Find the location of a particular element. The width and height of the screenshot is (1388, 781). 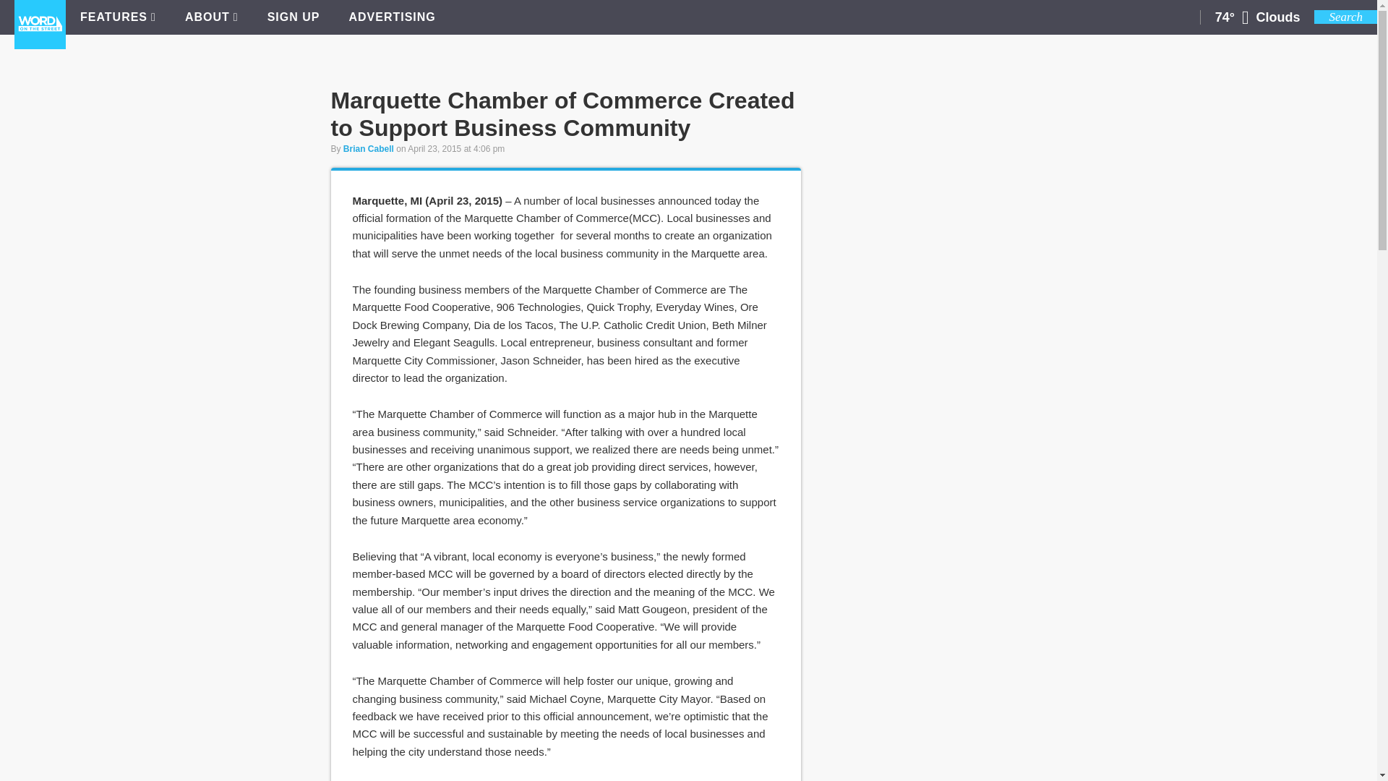

Brian Cabell is located at coordinates (369, 148).